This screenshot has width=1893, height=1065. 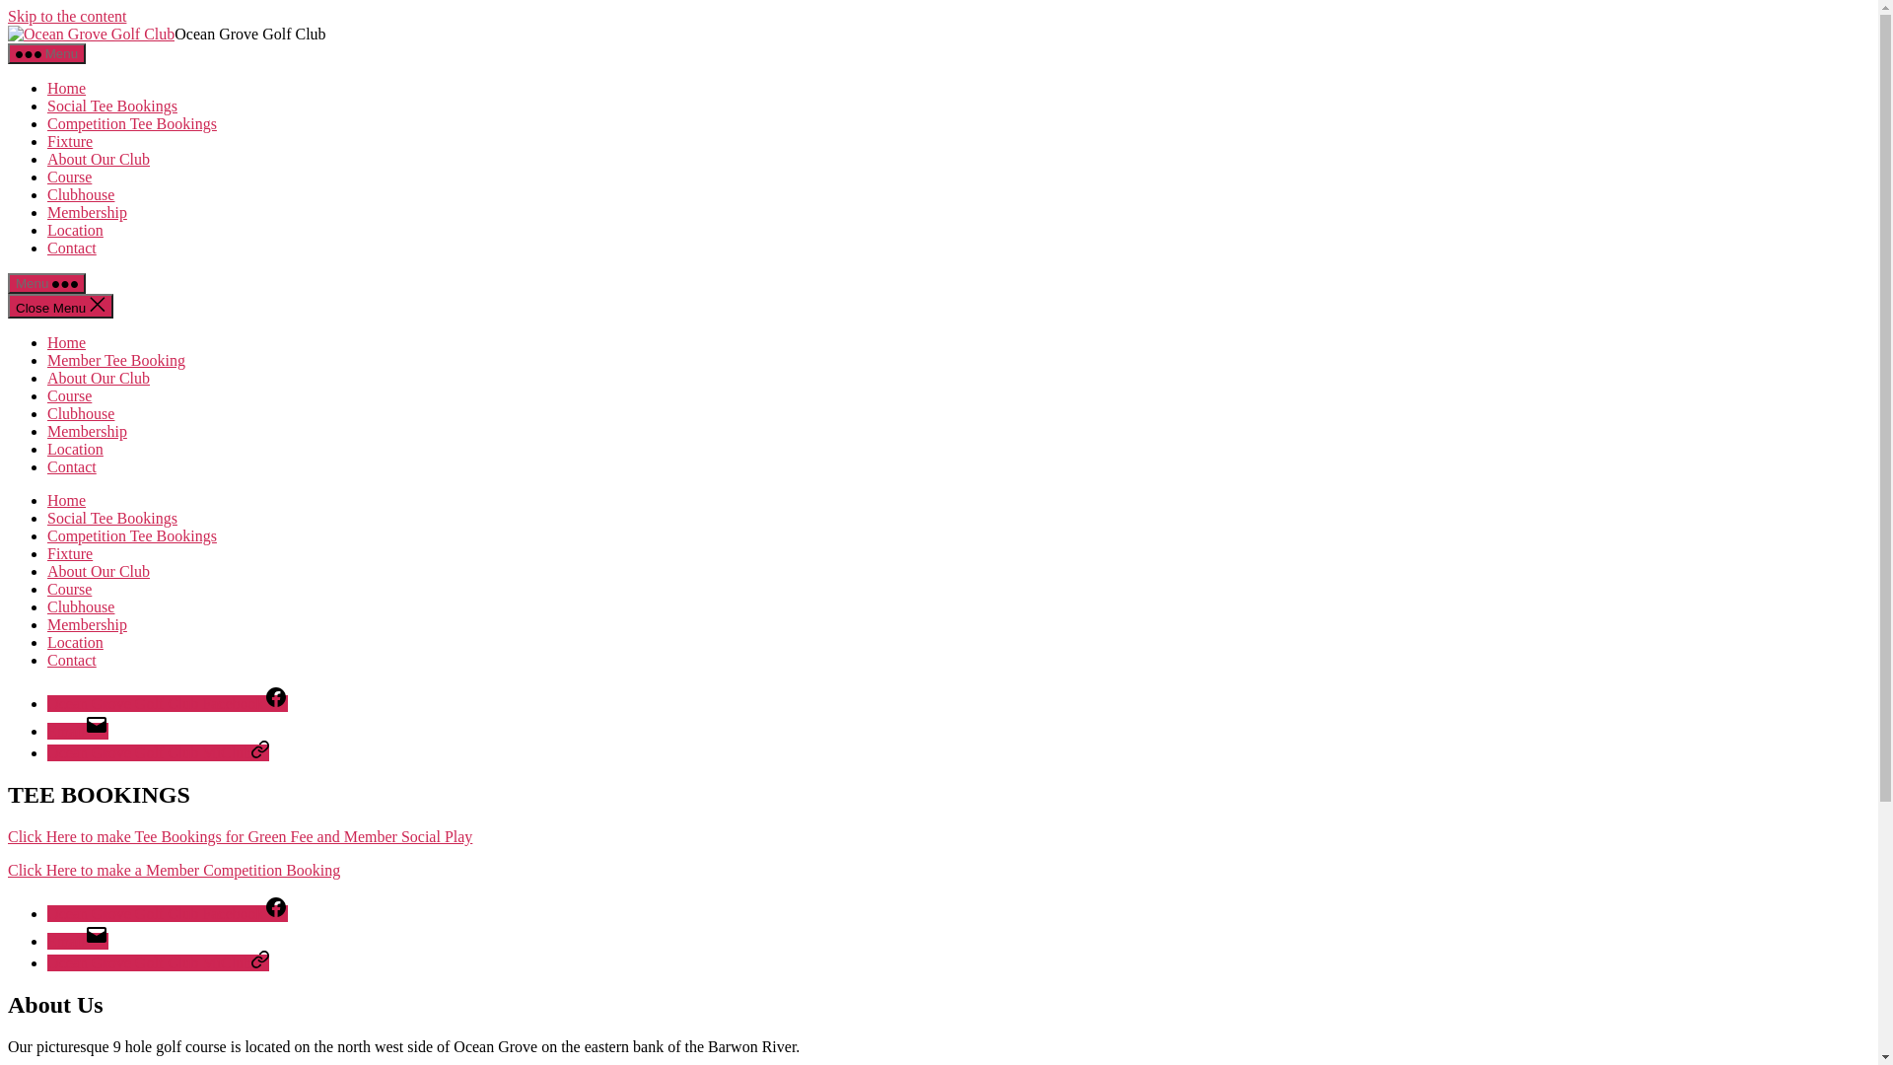 What do you see at coordinates (70, 142) in the screenshot?
I see `Fixture` at bounding box center [70, 142].